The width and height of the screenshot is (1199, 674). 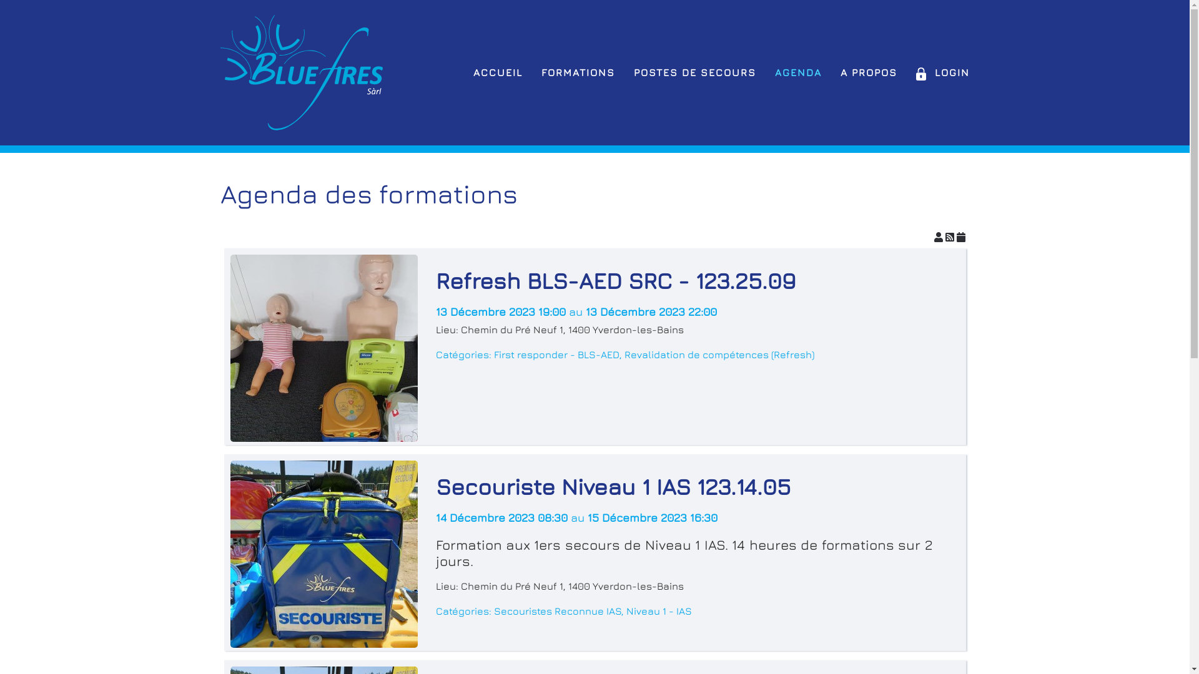 What do you see at coordinates (658, 611) in the screenshot?
I see `Niveau 1 - IAS` at bounding box center [658, 611].